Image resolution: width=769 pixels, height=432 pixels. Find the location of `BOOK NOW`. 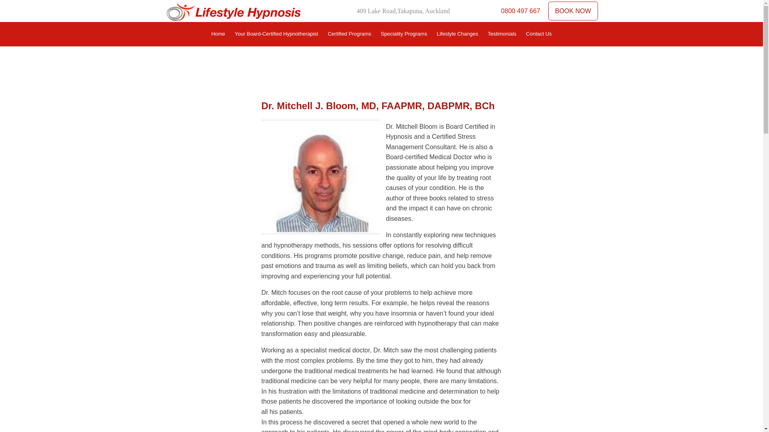

BOOK NOW is located at coordinates (573, 11).